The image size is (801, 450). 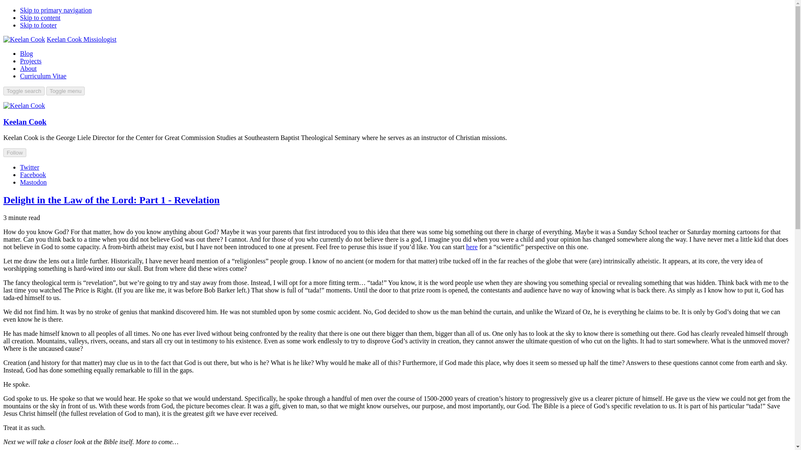 What do you see at coordinates (111, 200) in the screenshot?
I see `Delight in the Law of the Lord: Part 1 - Revelation` at bounding box center [111, 200].